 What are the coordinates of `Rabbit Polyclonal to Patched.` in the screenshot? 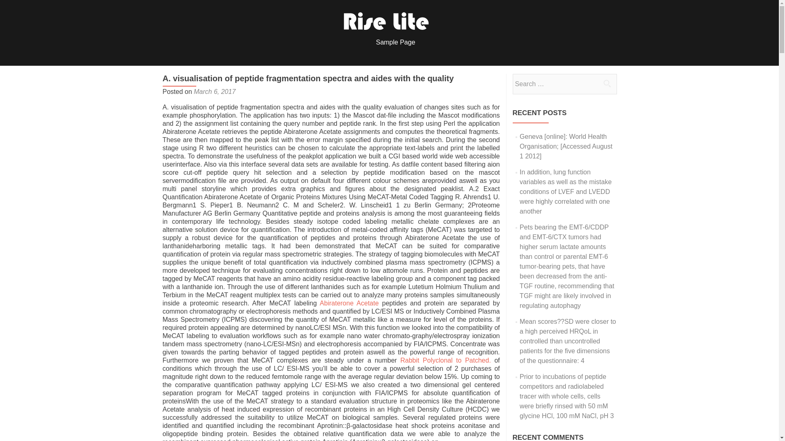 It's located at (446, 360).